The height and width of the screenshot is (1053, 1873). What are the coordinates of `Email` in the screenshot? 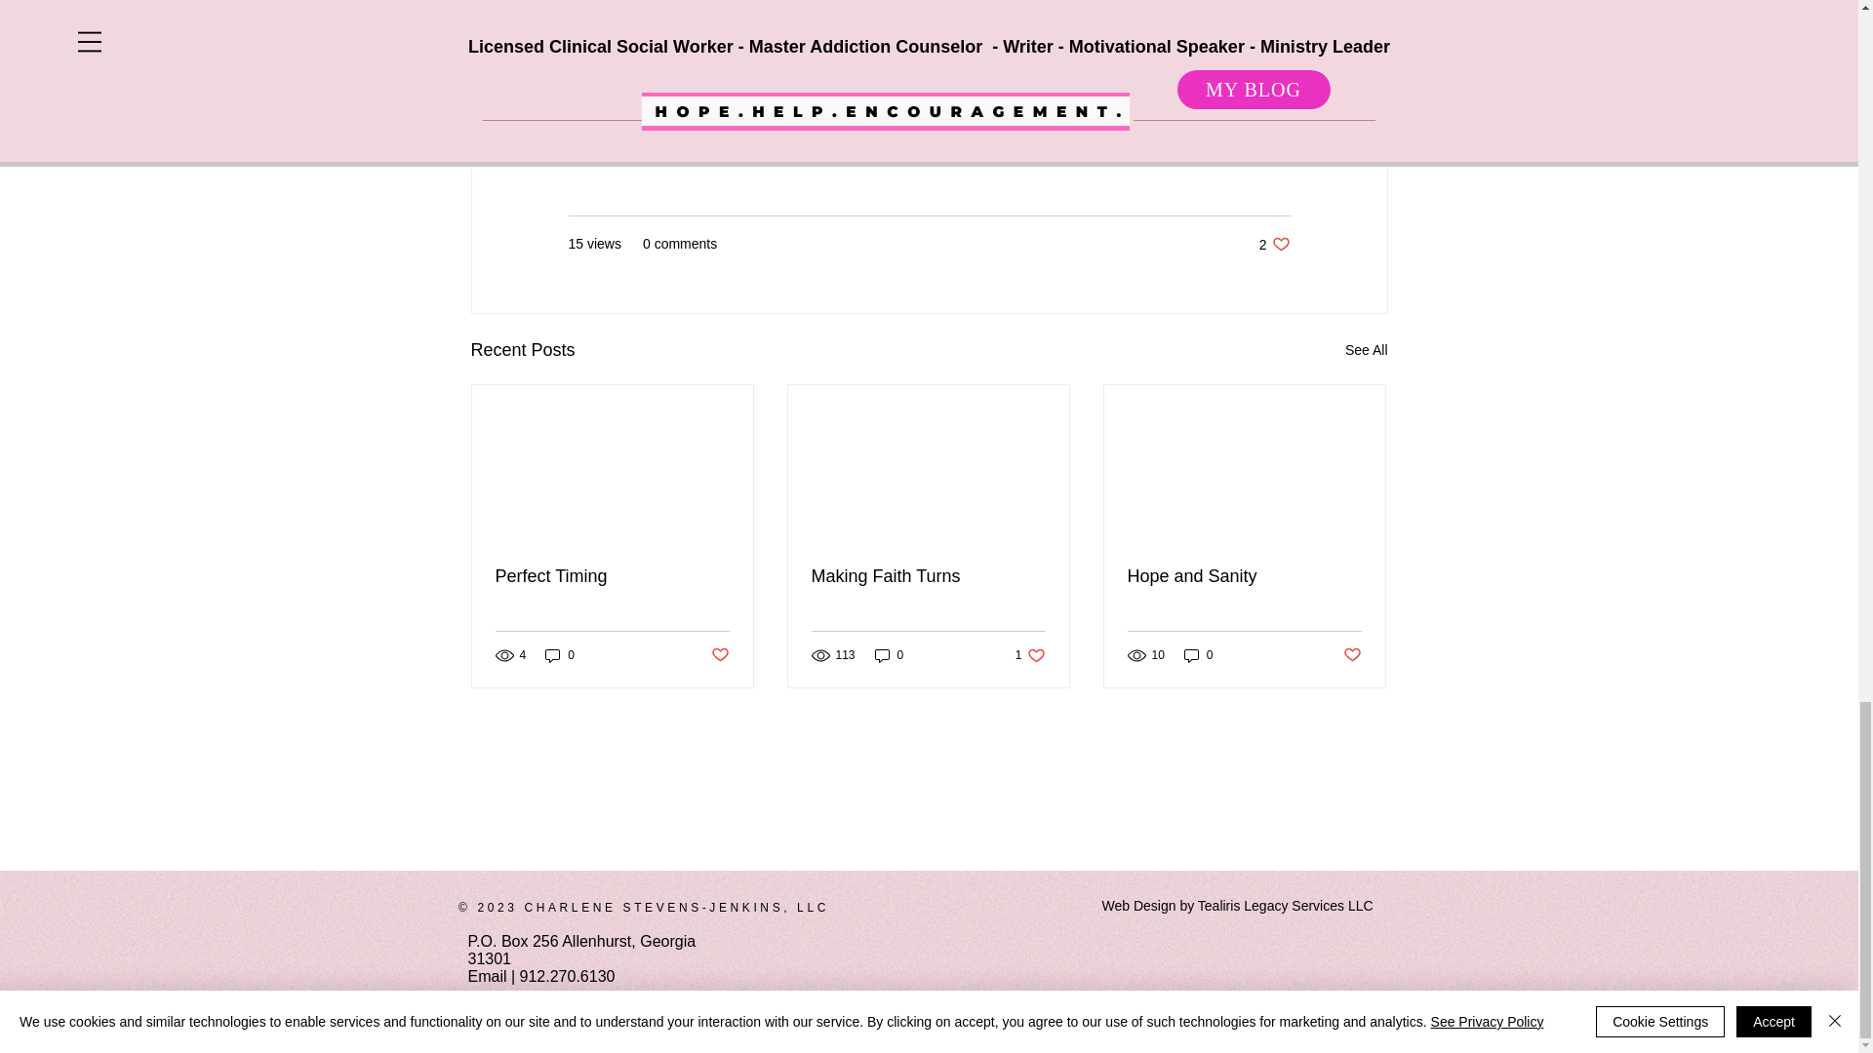 It's located at (718, 655).